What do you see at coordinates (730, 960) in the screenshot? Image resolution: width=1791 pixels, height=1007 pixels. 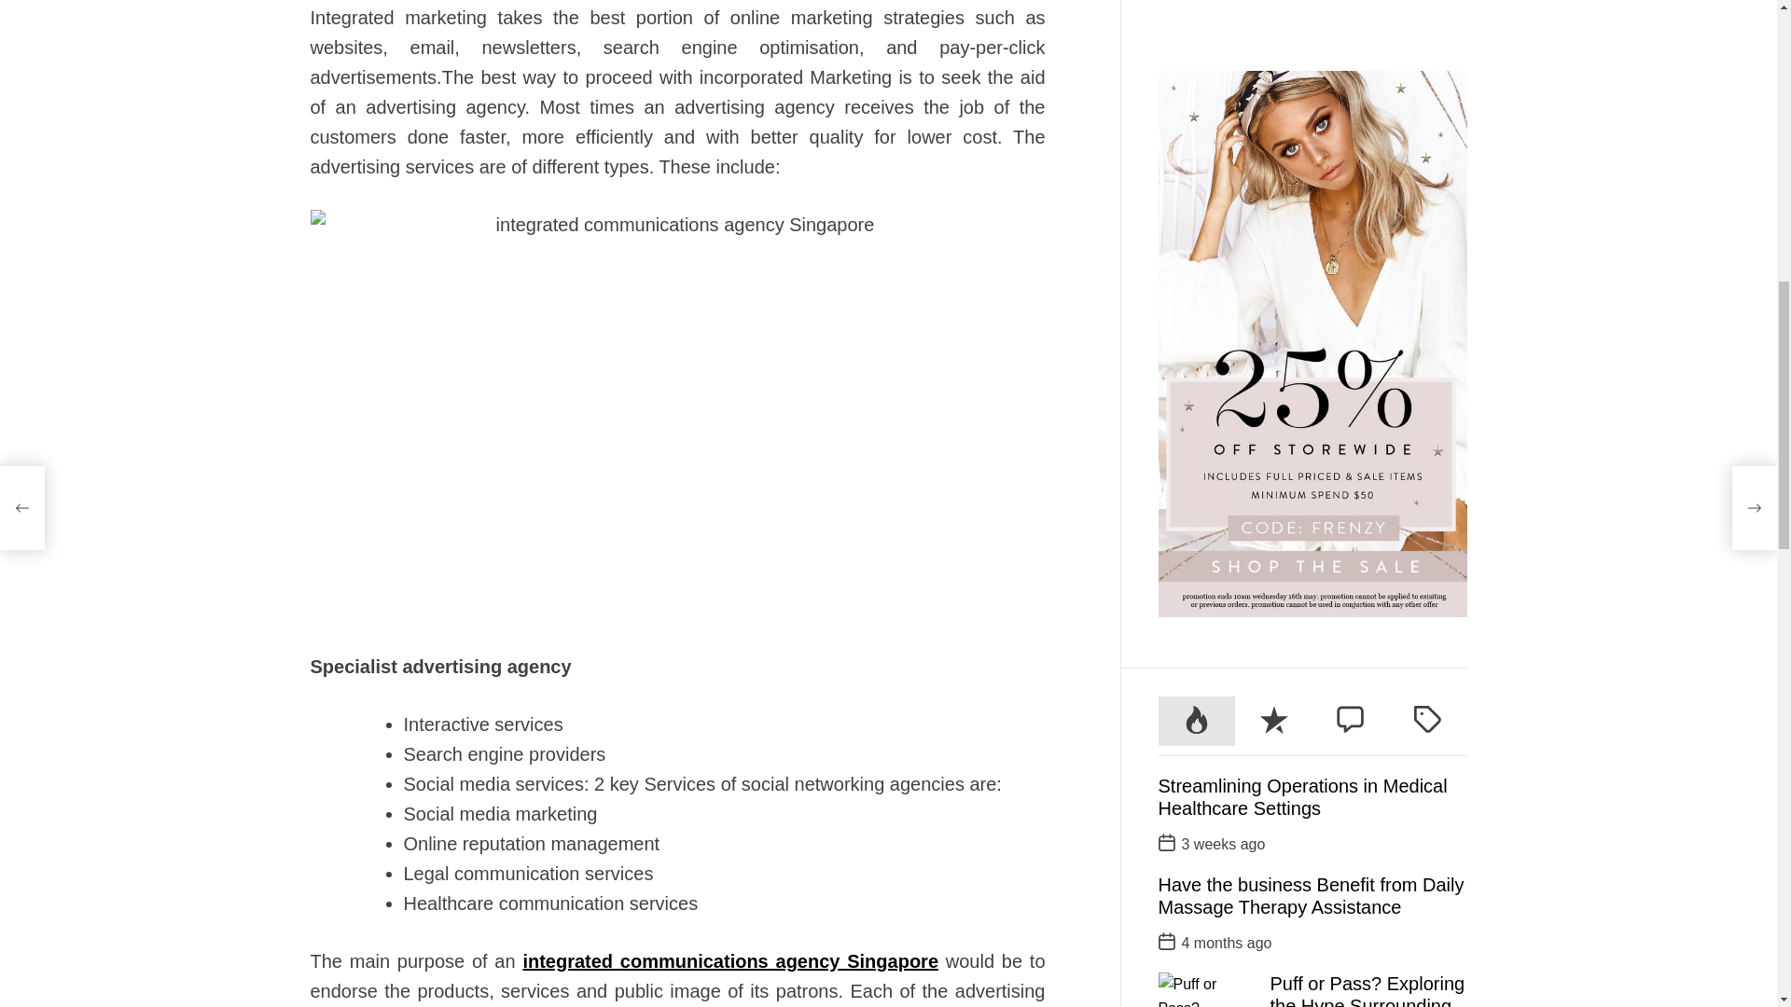 I see `integrated communications agency Singapore` at bounding box center [730, 960].